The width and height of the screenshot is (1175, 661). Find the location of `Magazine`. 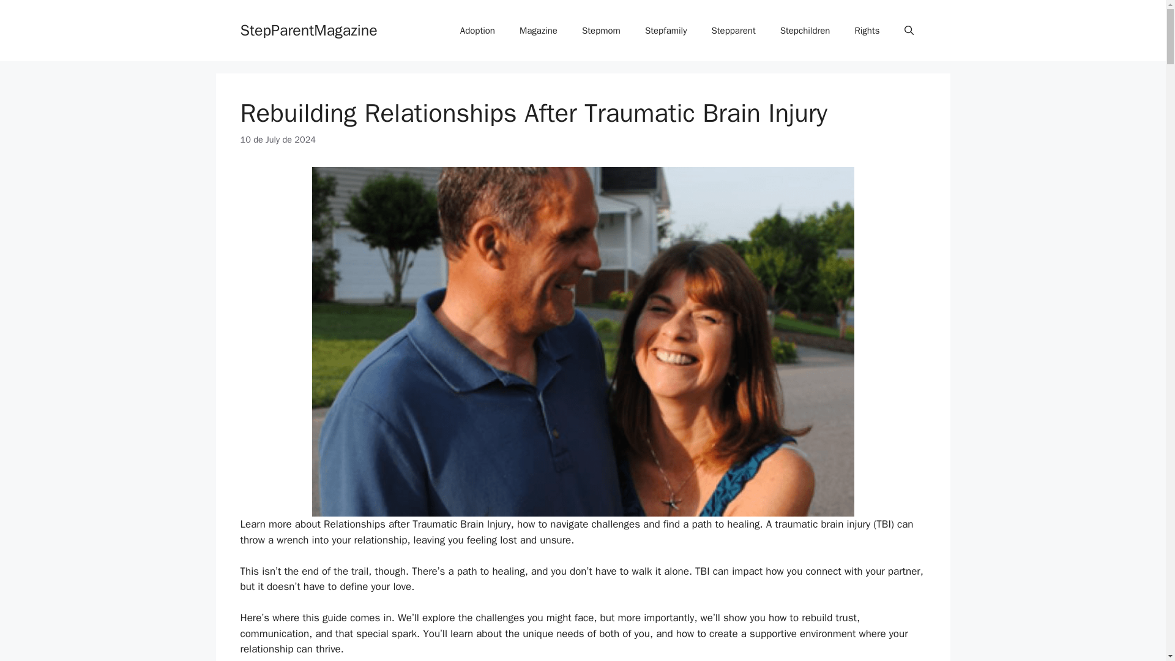

Magazine is located at coordinates (539, 31).